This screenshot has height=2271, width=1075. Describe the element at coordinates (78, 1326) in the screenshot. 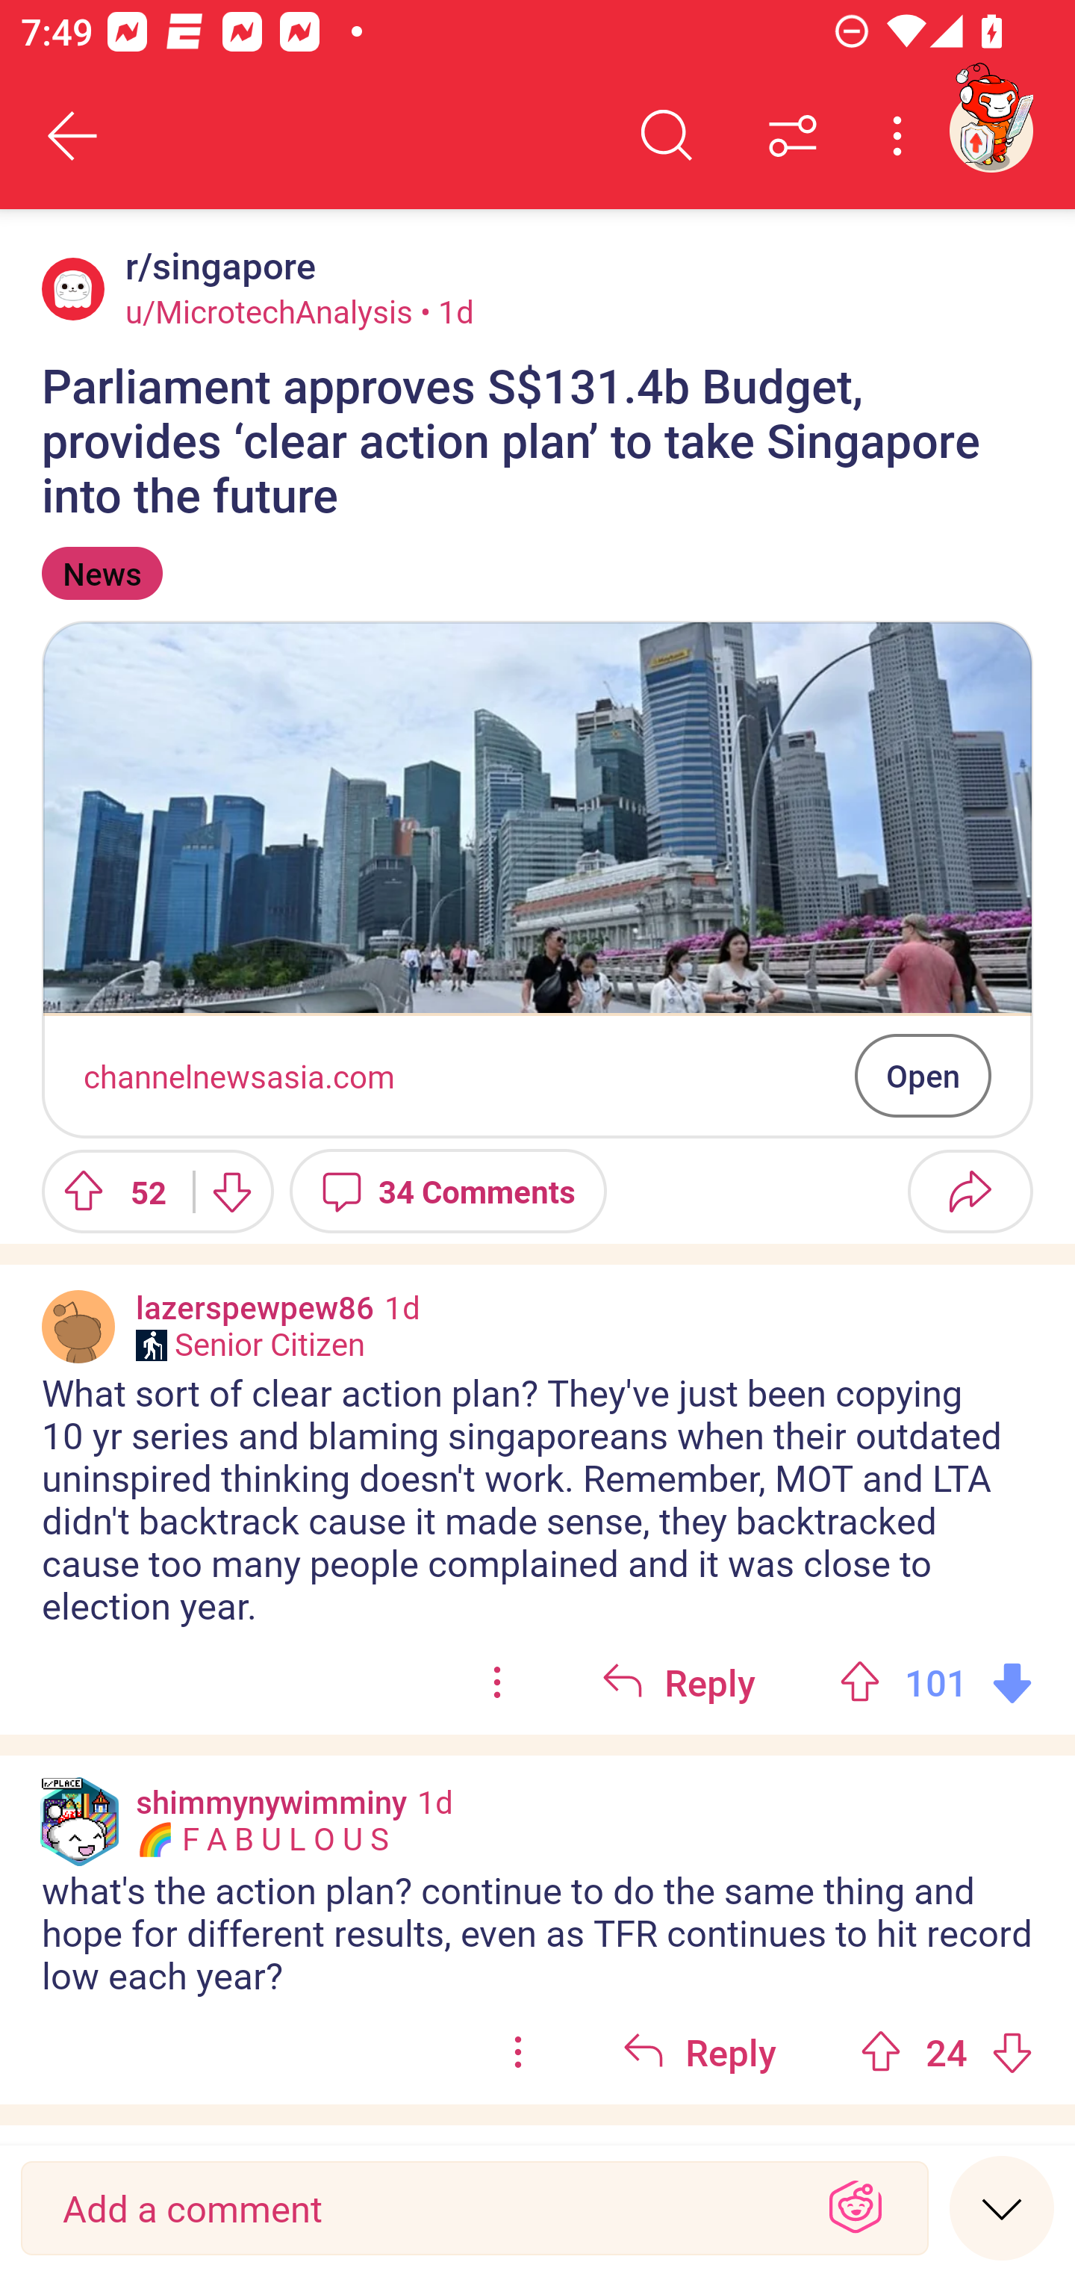

I see `Avatar` at that location.